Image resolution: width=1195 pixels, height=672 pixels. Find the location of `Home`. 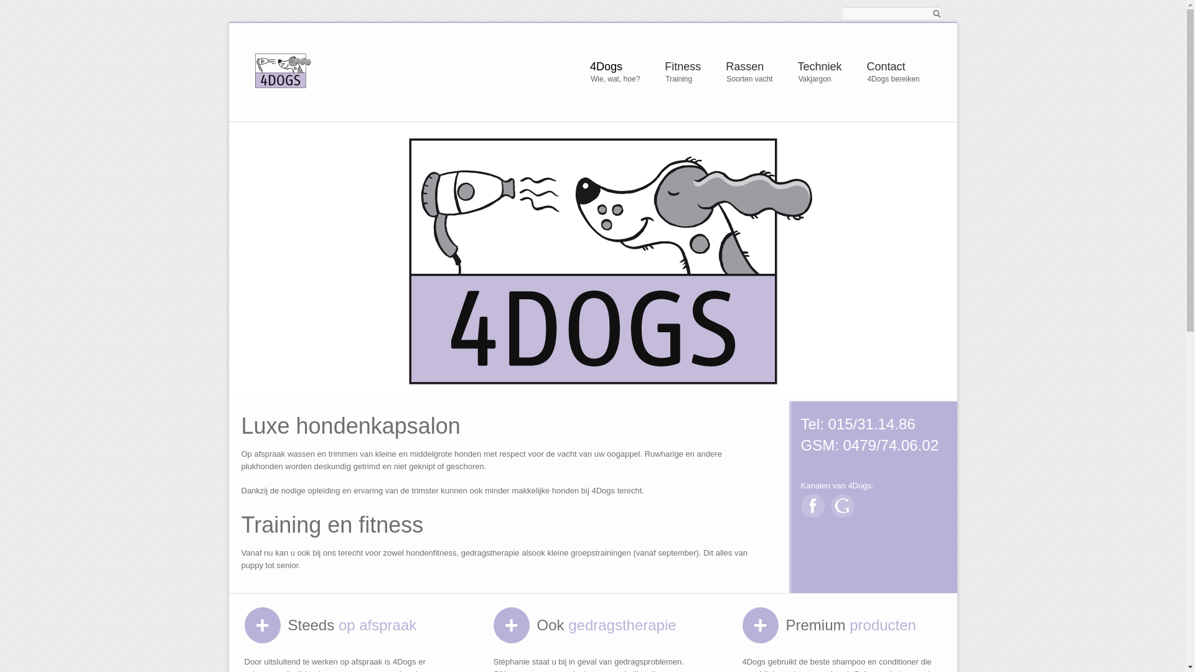

Home is located at coordinates (372, 71).